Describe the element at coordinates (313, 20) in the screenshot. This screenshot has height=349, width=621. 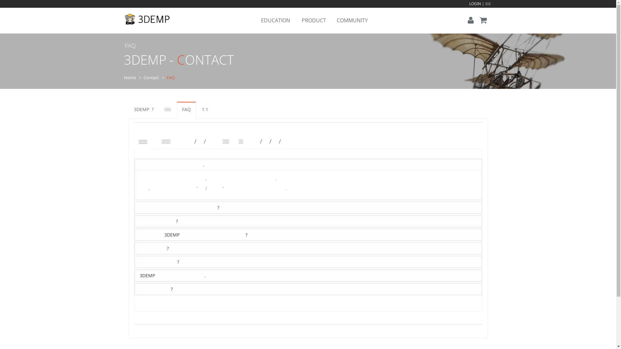
I see `PRODUCT` at that location.